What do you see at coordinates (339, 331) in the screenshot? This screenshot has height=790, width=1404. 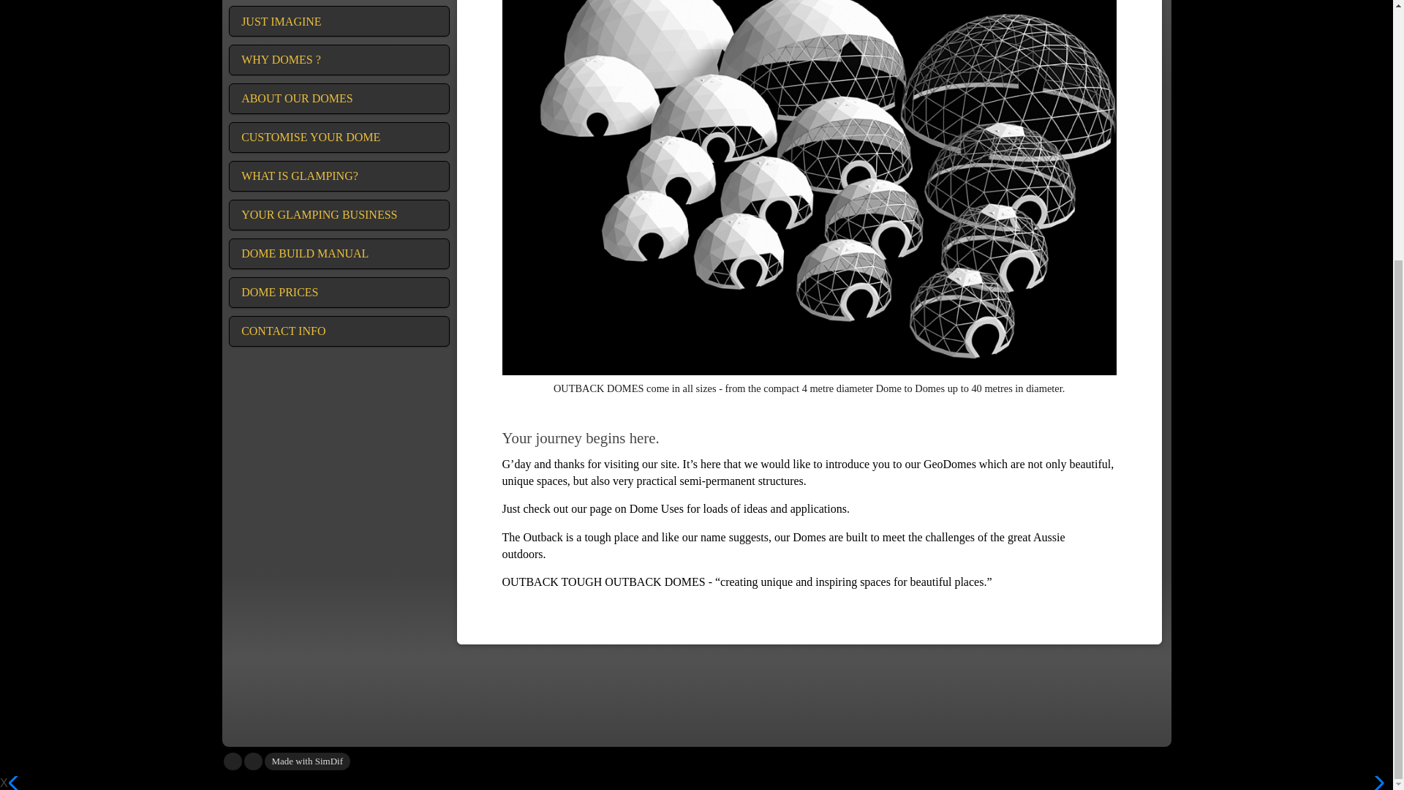 I see `CONTACT INFO` at bounding box center [339, 331].